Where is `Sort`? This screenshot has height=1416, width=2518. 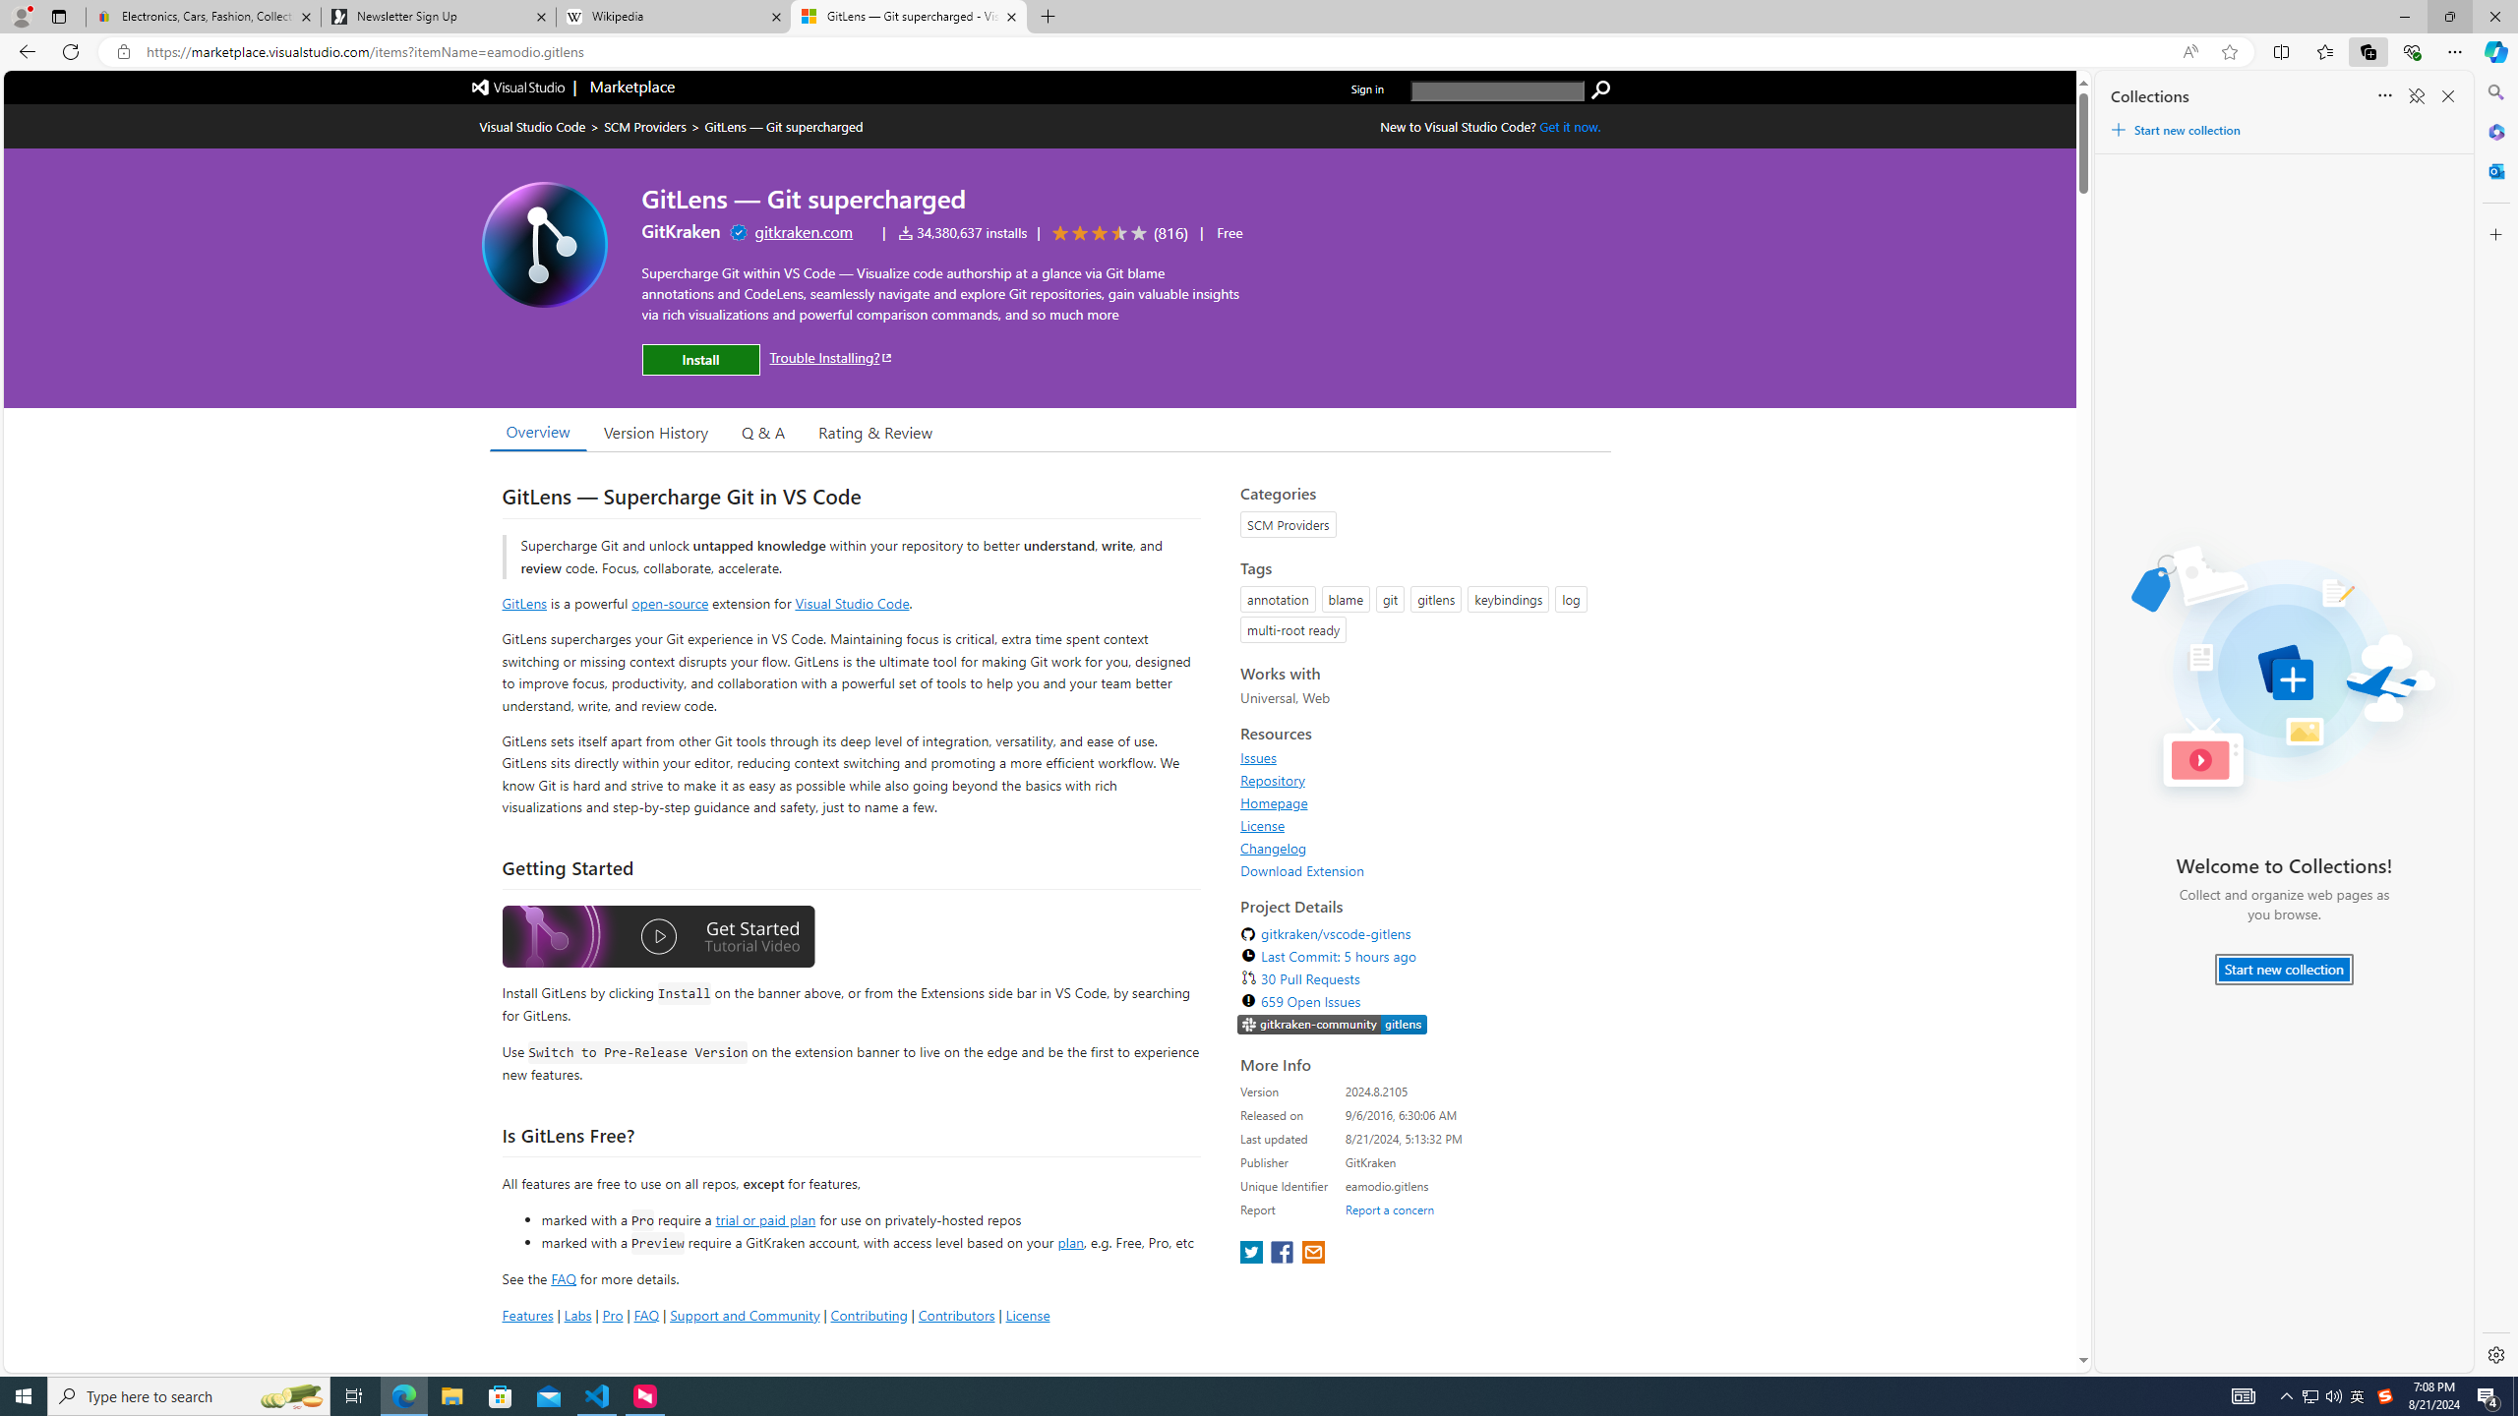
Sort is located at coordinates (2385, 96).